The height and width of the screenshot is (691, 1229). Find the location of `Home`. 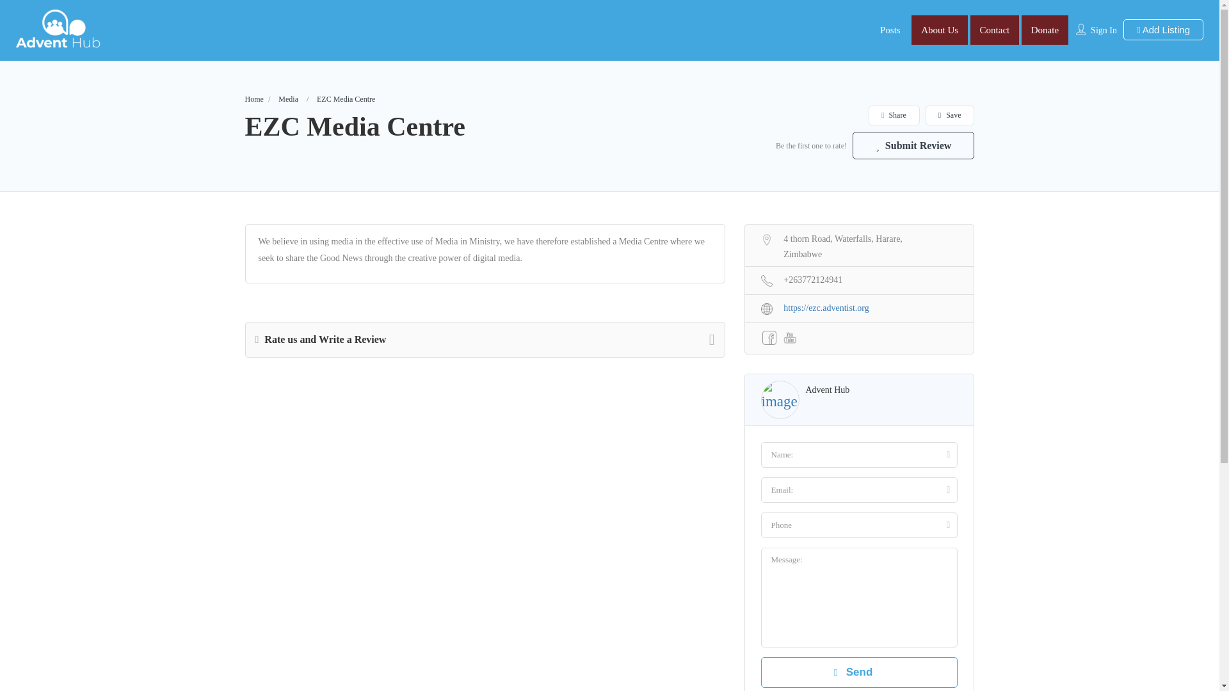

Home is located at coordinates (253, 99).